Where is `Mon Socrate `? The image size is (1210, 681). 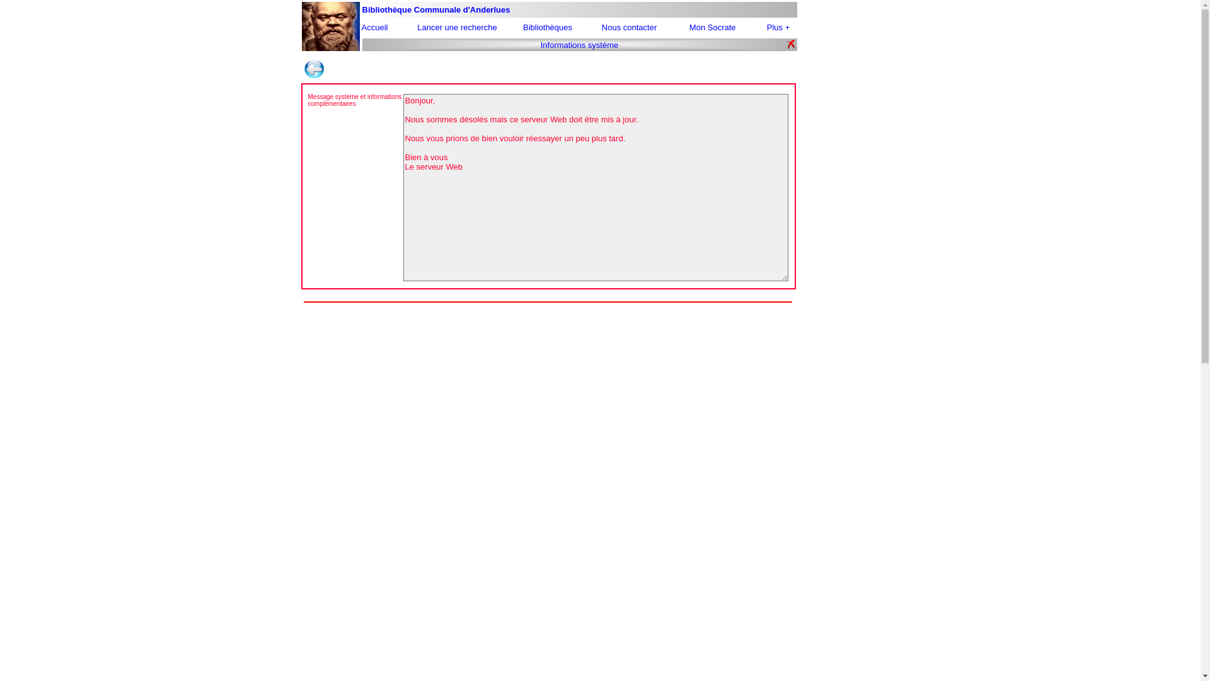
Mon Socrate  is located at coordinates (714, 28).